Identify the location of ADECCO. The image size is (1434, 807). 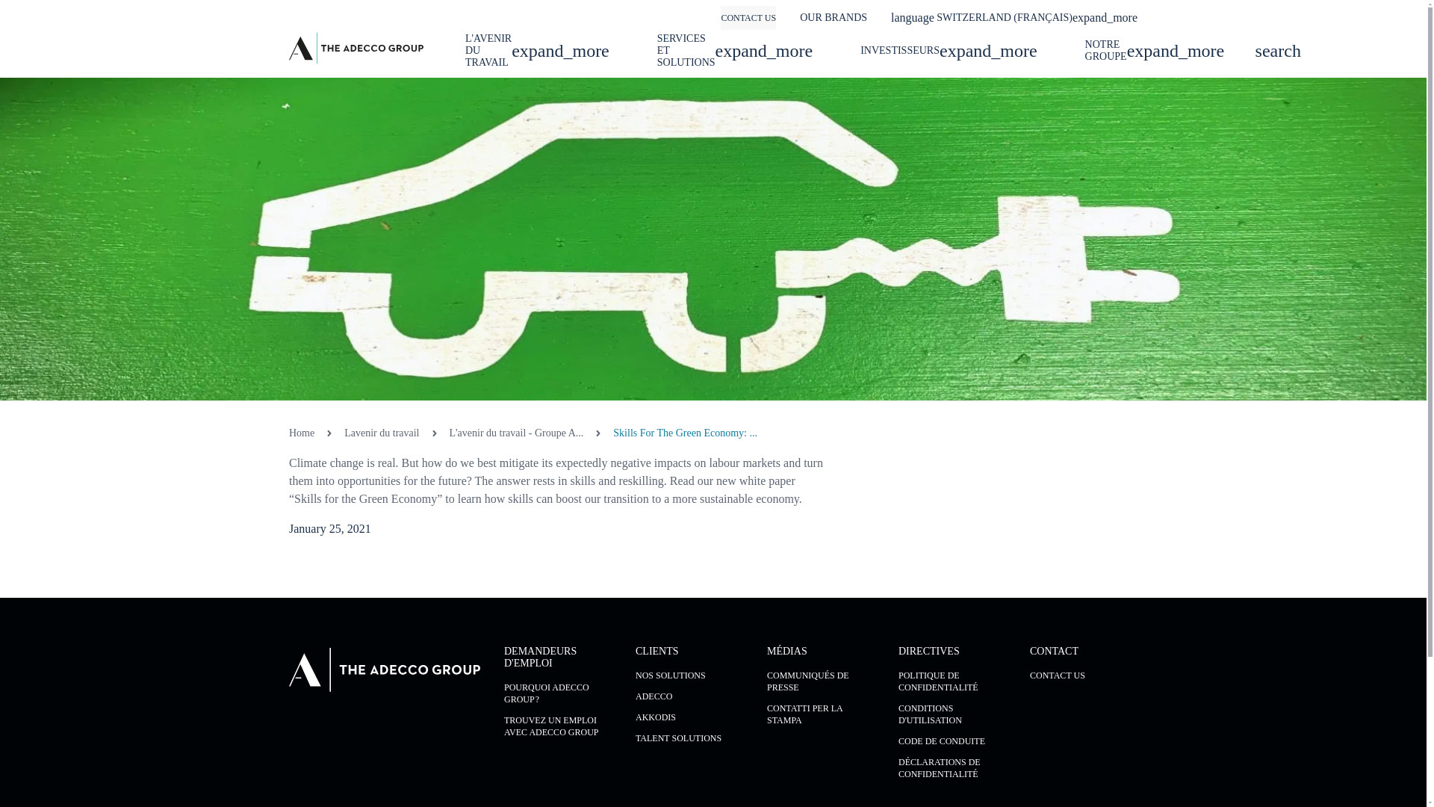
(689, 696).